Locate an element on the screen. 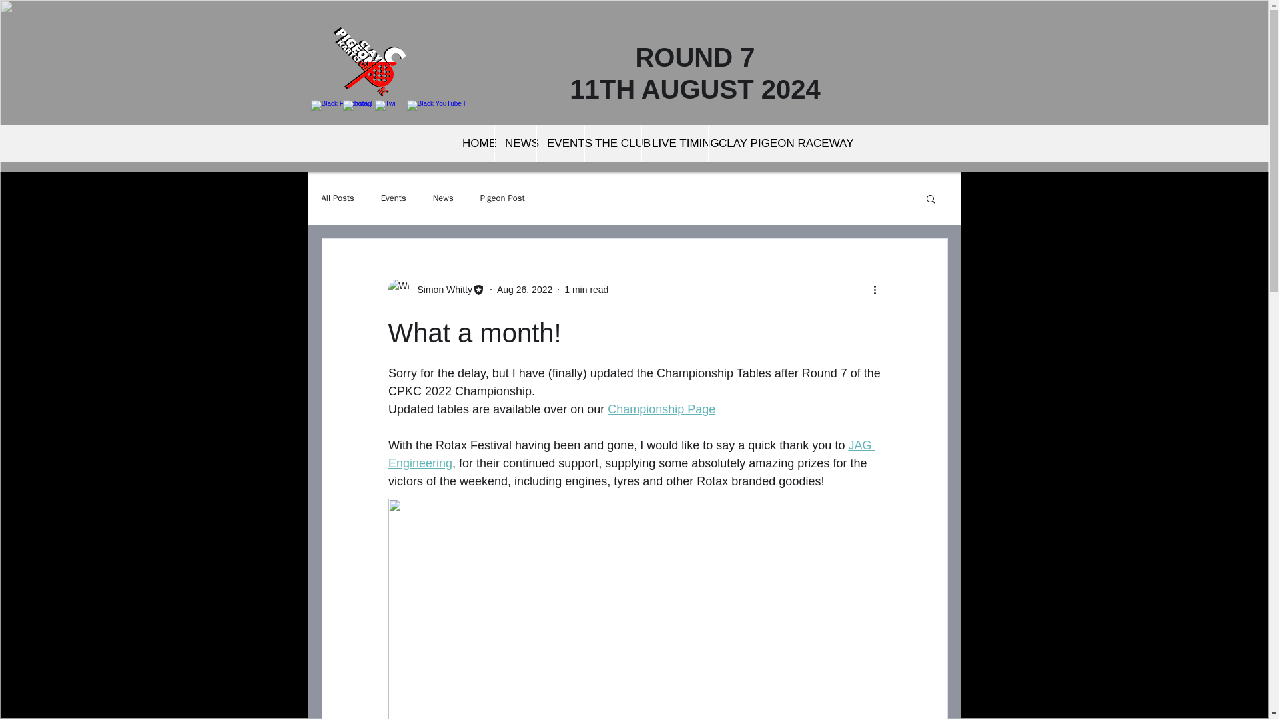 This screenshot has height=719, width=1279. CLAY PIGEON RACEWAY is located at coordinates (762, 144).